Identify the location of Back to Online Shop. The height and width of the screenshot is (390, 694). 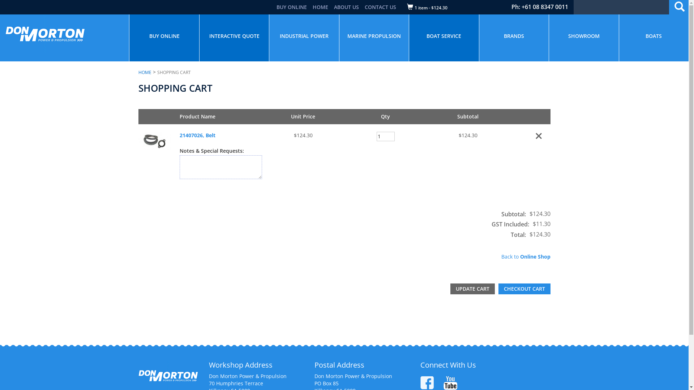
(526, 256).